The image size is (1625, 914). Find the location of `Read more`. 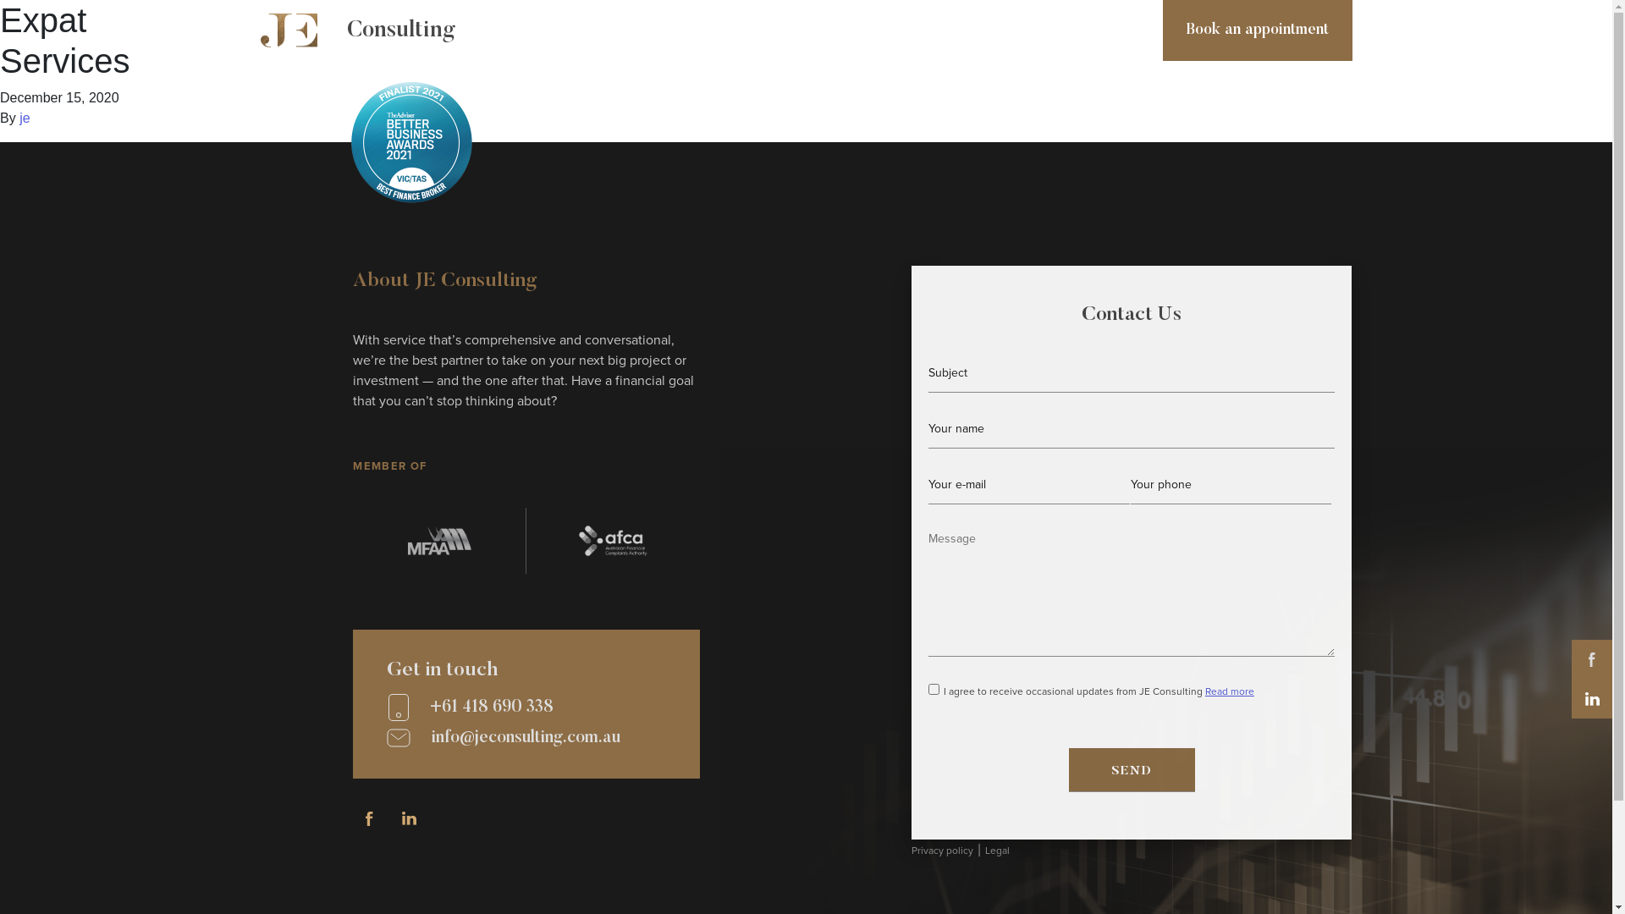

Read more is located at coordinates (1230, 691).